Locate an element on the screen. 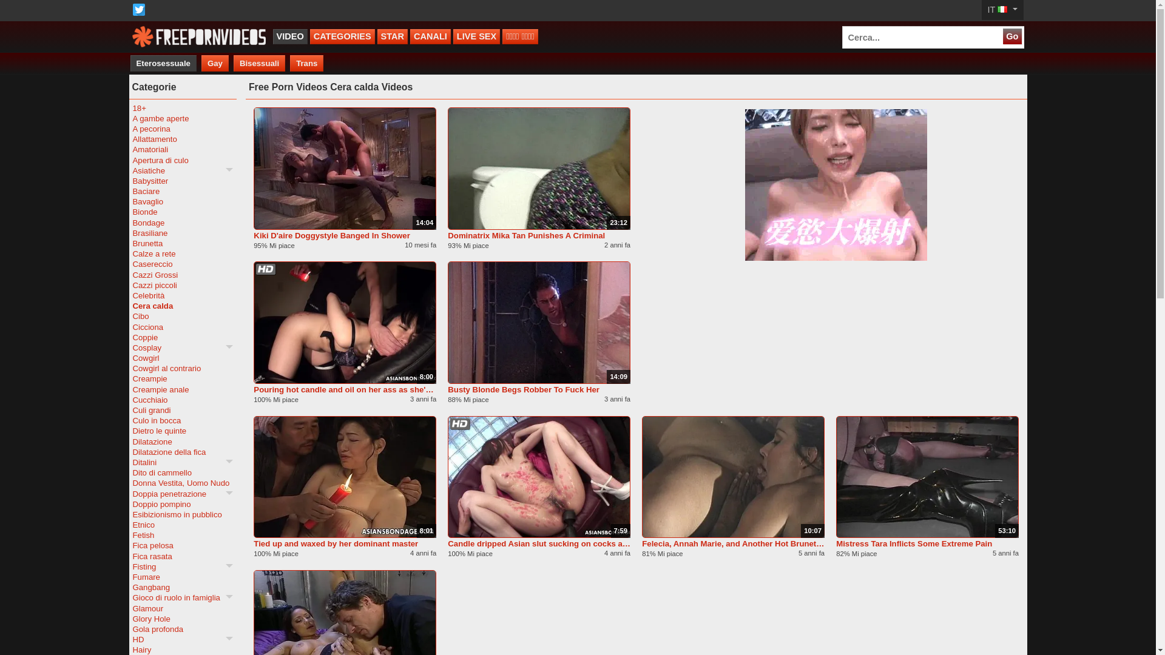 The width and height of the screenshot is (1165, 655). Cicciona is located at coordinates (183, 326).